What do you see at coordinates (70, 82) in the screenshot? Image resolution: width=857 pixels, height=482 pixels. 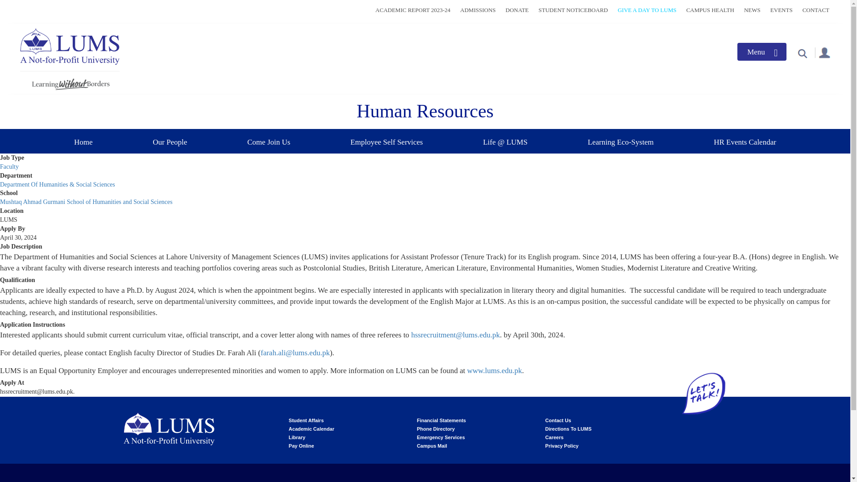 I see `Learning without Borders` at bounding box center [70, 82].